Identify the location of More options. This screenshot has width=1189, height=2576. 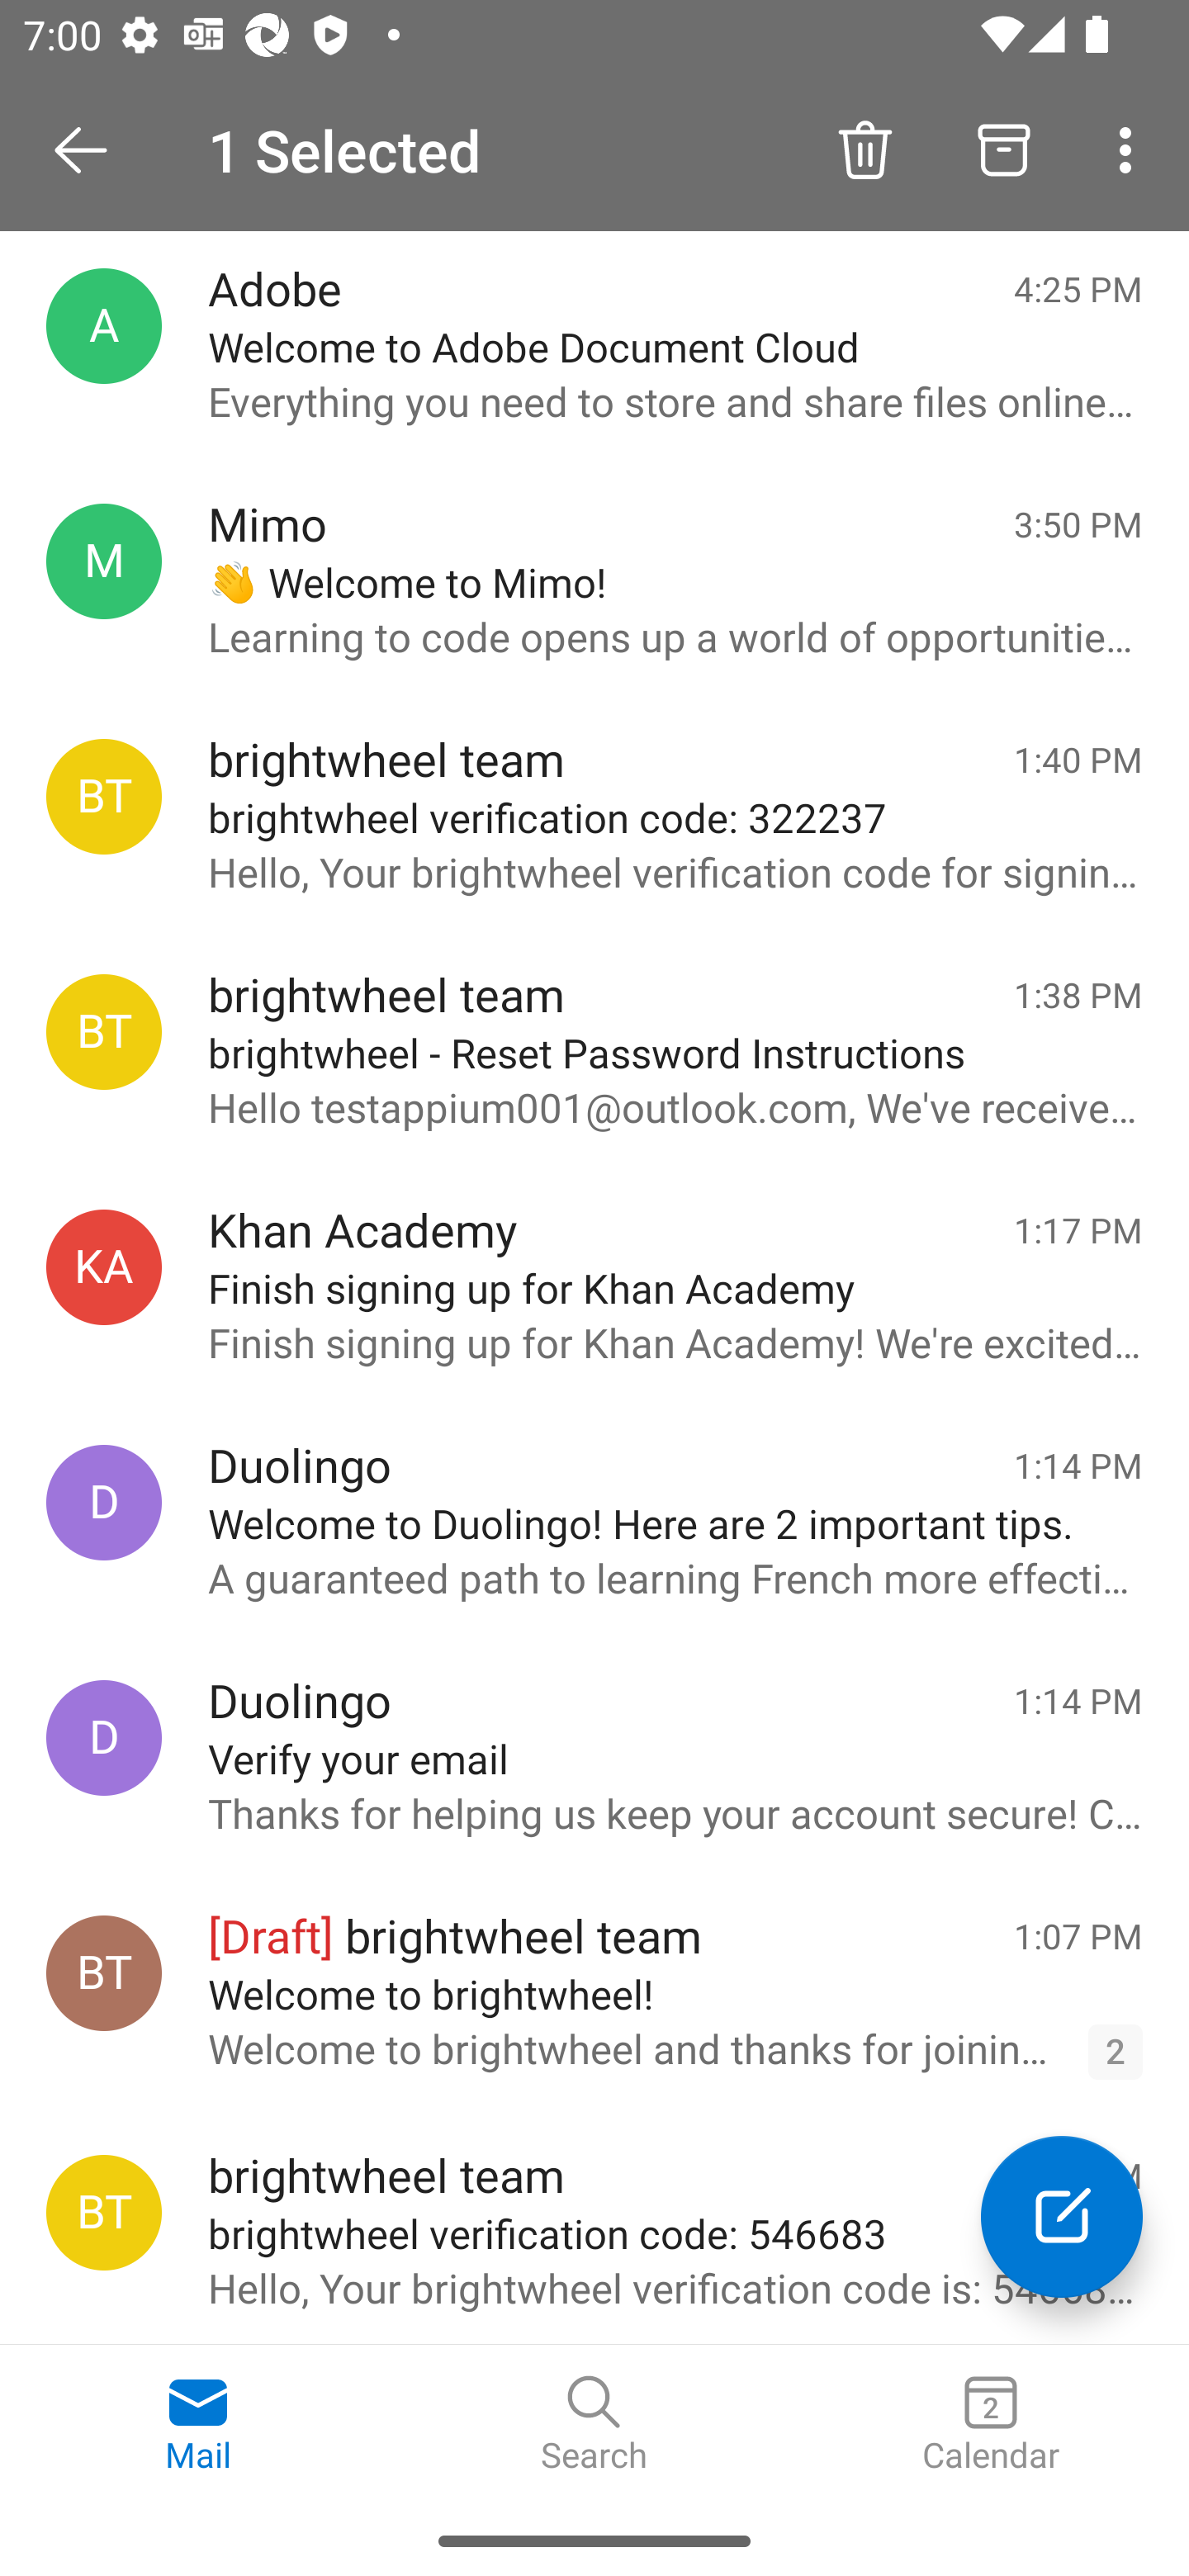
(1131, 149).